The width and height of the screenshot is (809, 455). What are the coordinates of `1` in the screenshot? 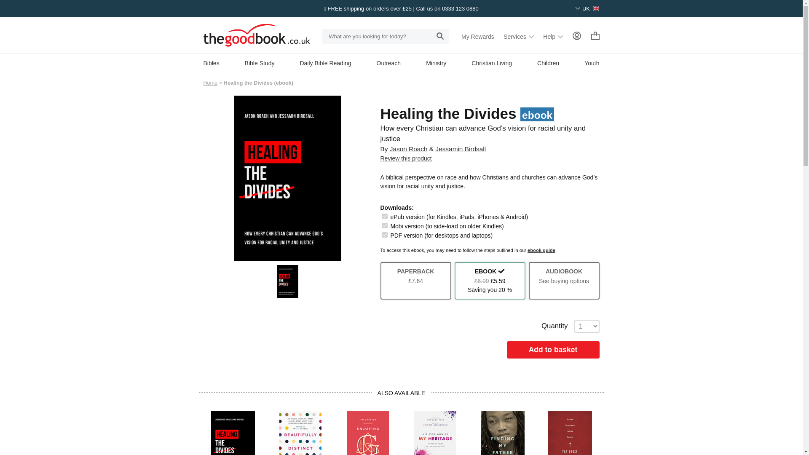 It's located at (384, 234).